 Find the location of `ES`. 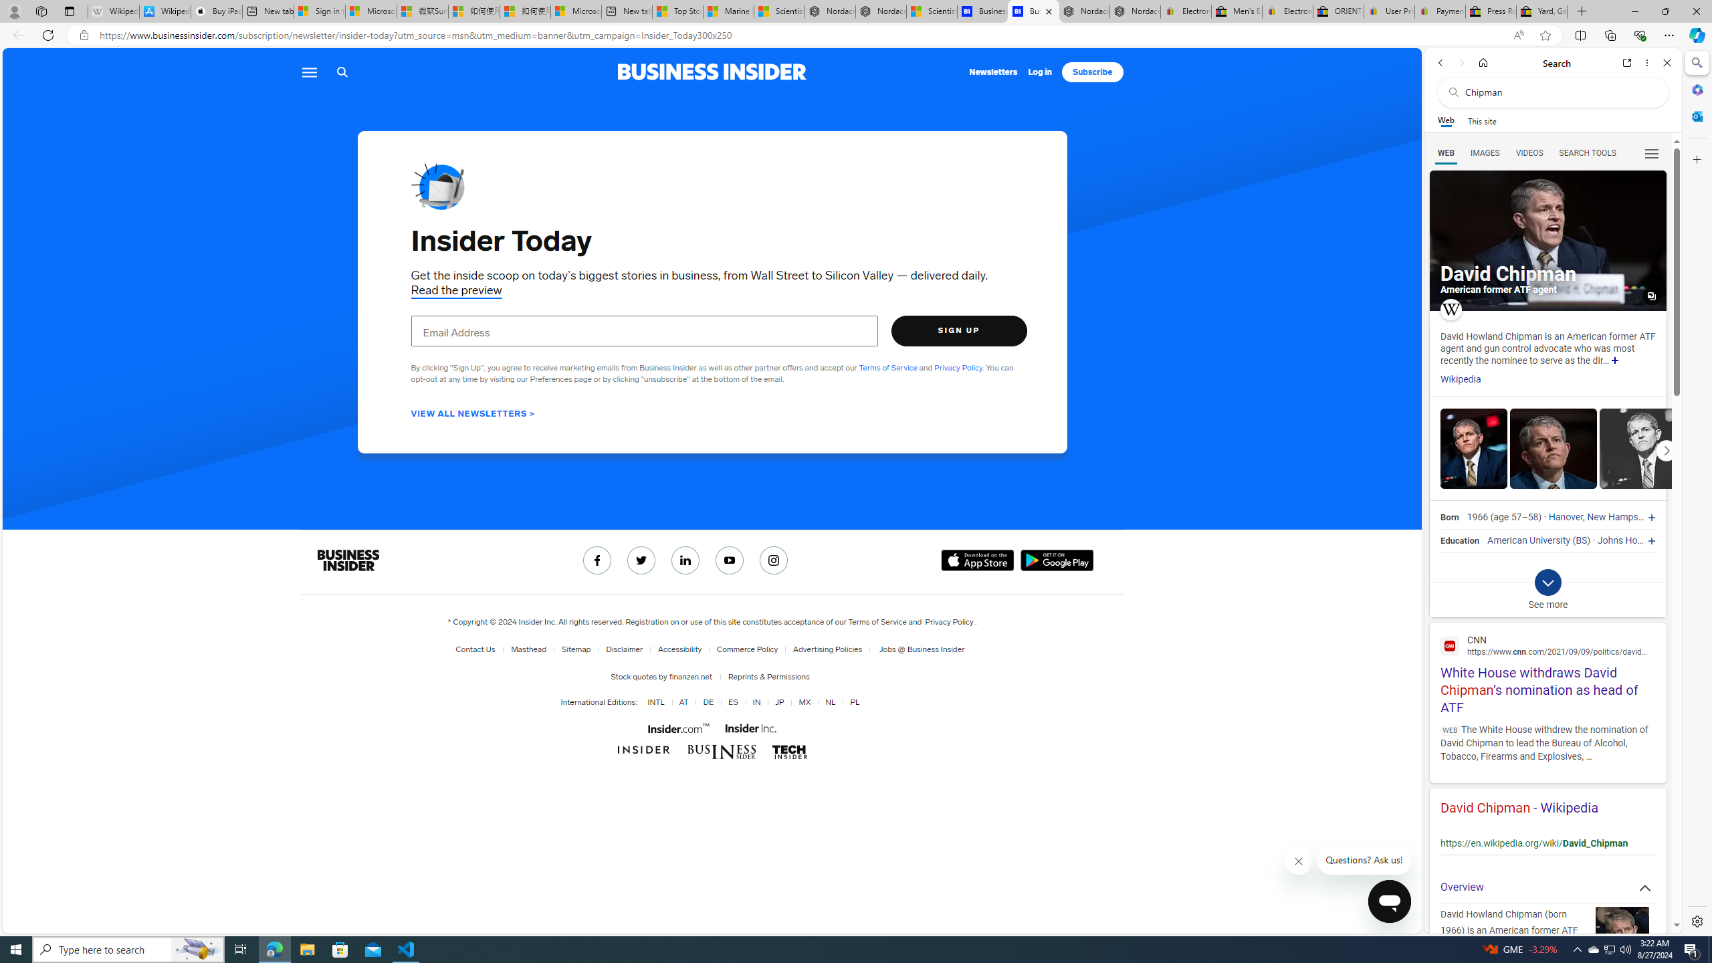

ES is located at coordinates (730, 702).